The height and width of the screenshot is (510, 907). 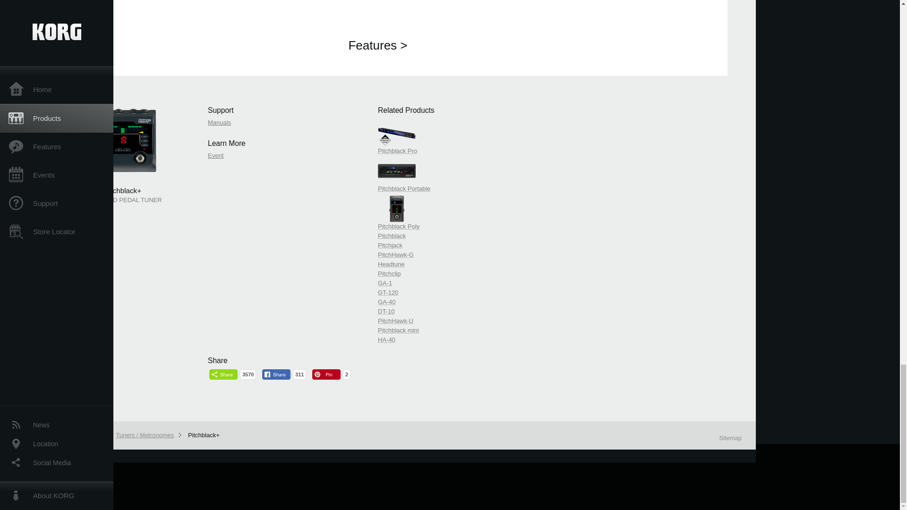 What do you see at coordinates (215, 155) in the screenshot?
I see `Event` at bounding box center [215, 155].